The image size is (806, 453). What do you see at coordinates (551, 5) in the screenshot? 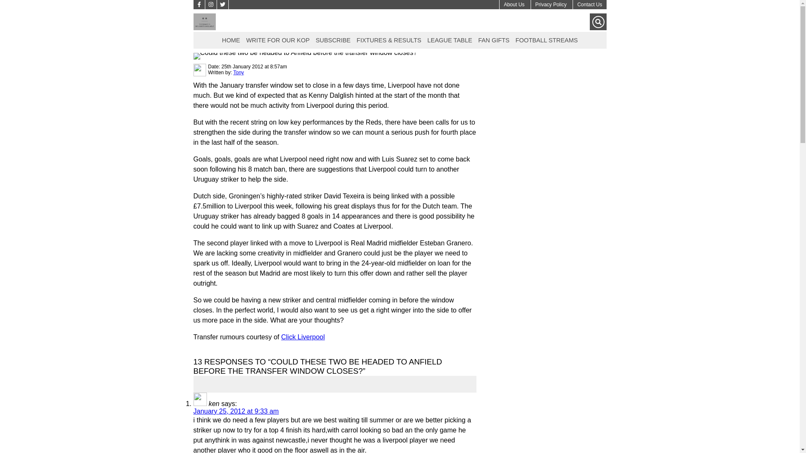
I see `Privacy Policy` at bounding box center [551, 5].